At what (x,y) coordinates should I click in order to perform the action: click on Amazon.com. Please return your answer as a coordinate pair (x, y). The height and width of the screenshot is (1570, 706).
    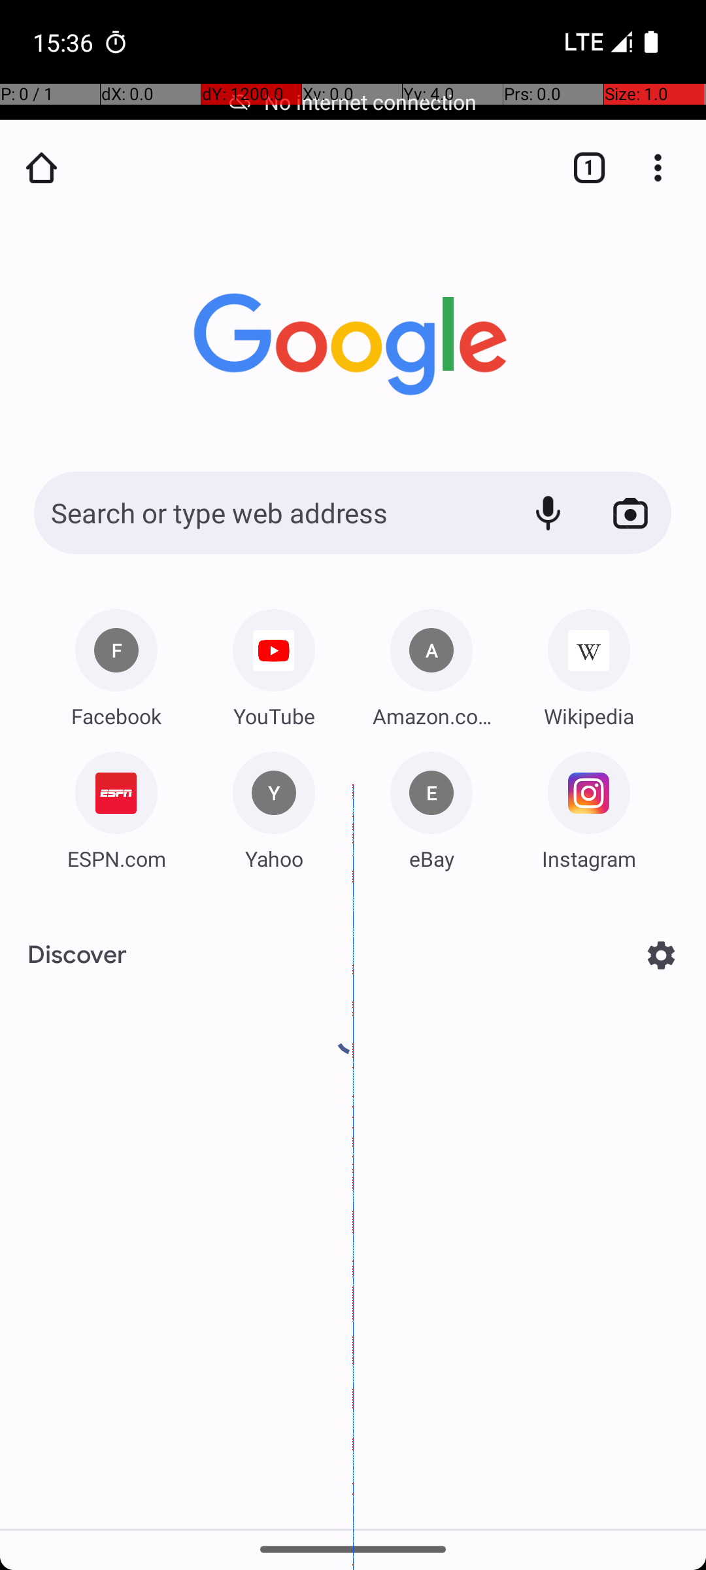
    Looking at the image, I should click on (431, 716).